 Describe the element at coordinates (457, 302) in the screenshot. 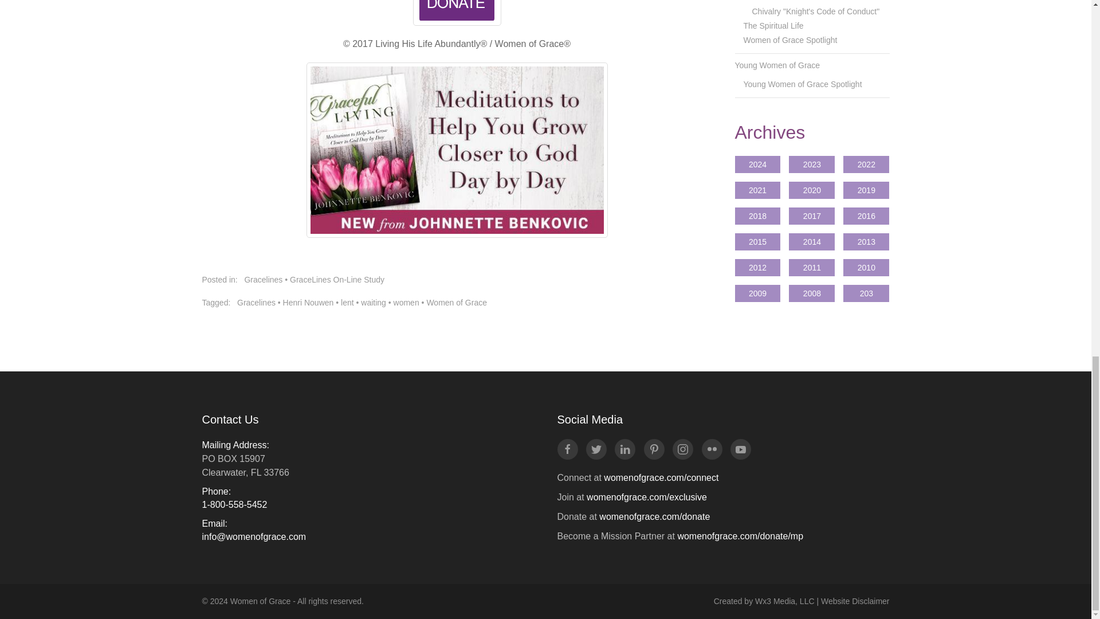

I see `Women of Grace` at that location.